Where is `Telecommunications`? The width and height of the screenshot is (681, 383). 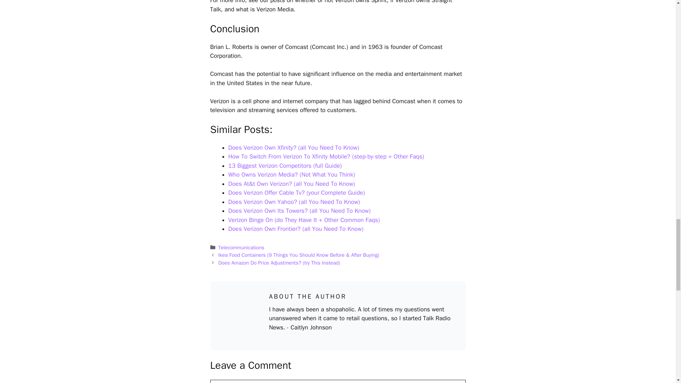 Telecommunications is located at coordinates (241, 248).